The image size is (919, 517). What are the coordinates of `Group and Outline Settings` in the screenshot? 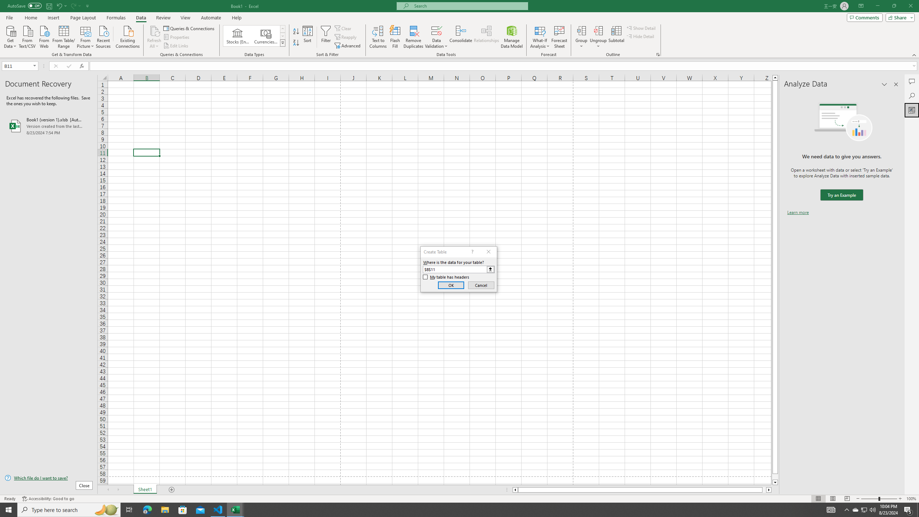 It's located at (658, 55).